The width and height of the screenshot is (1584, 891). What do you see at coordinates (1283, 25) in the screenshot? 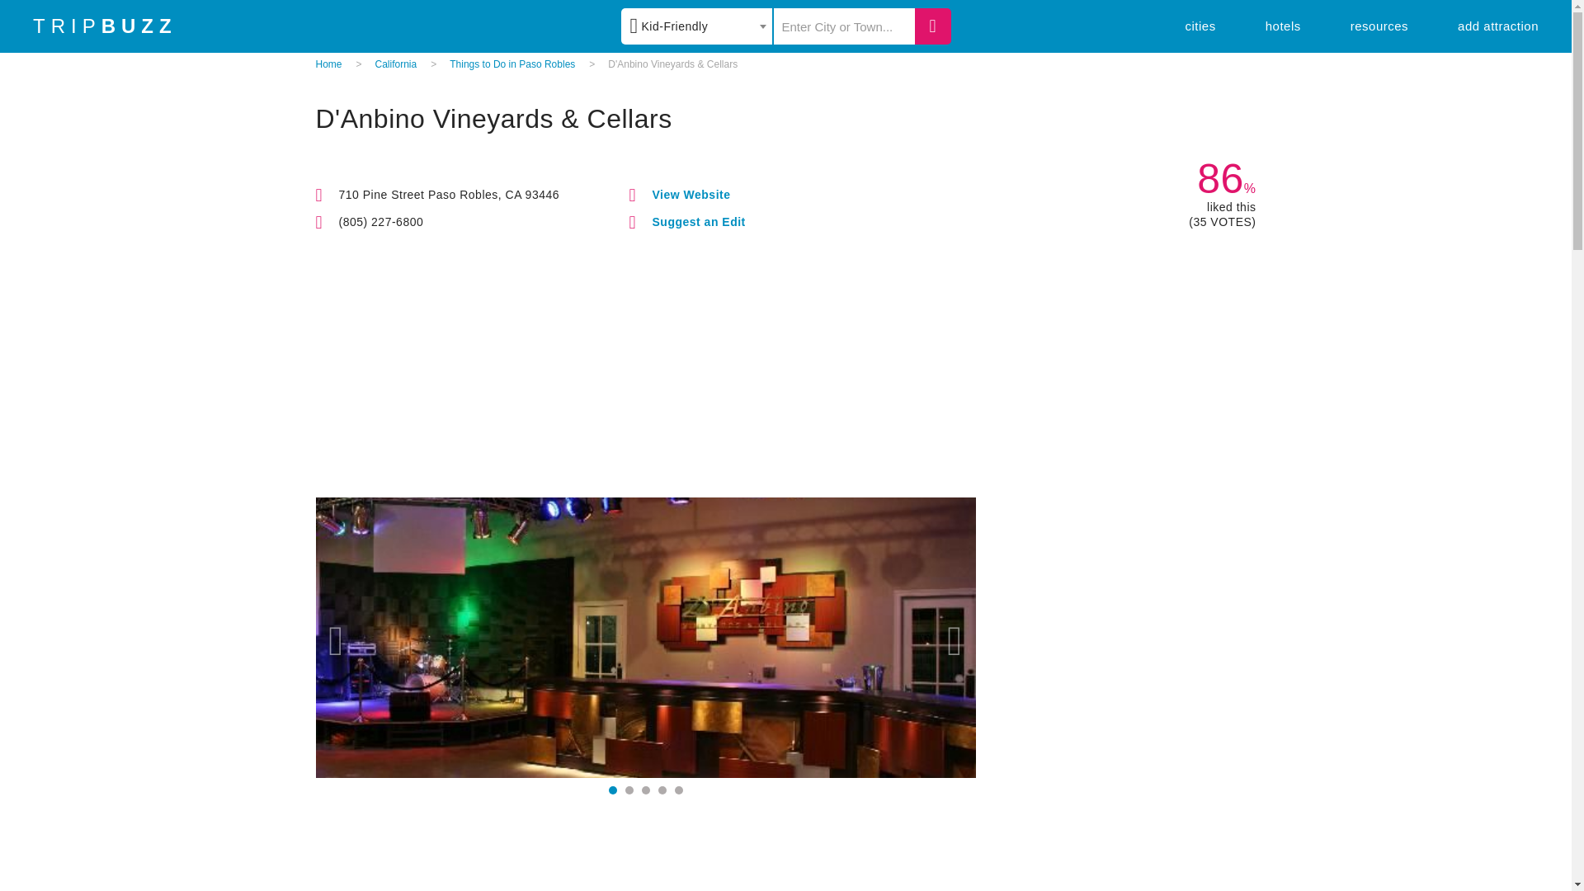
I see `hotels` at bounding box center [1283, 25].